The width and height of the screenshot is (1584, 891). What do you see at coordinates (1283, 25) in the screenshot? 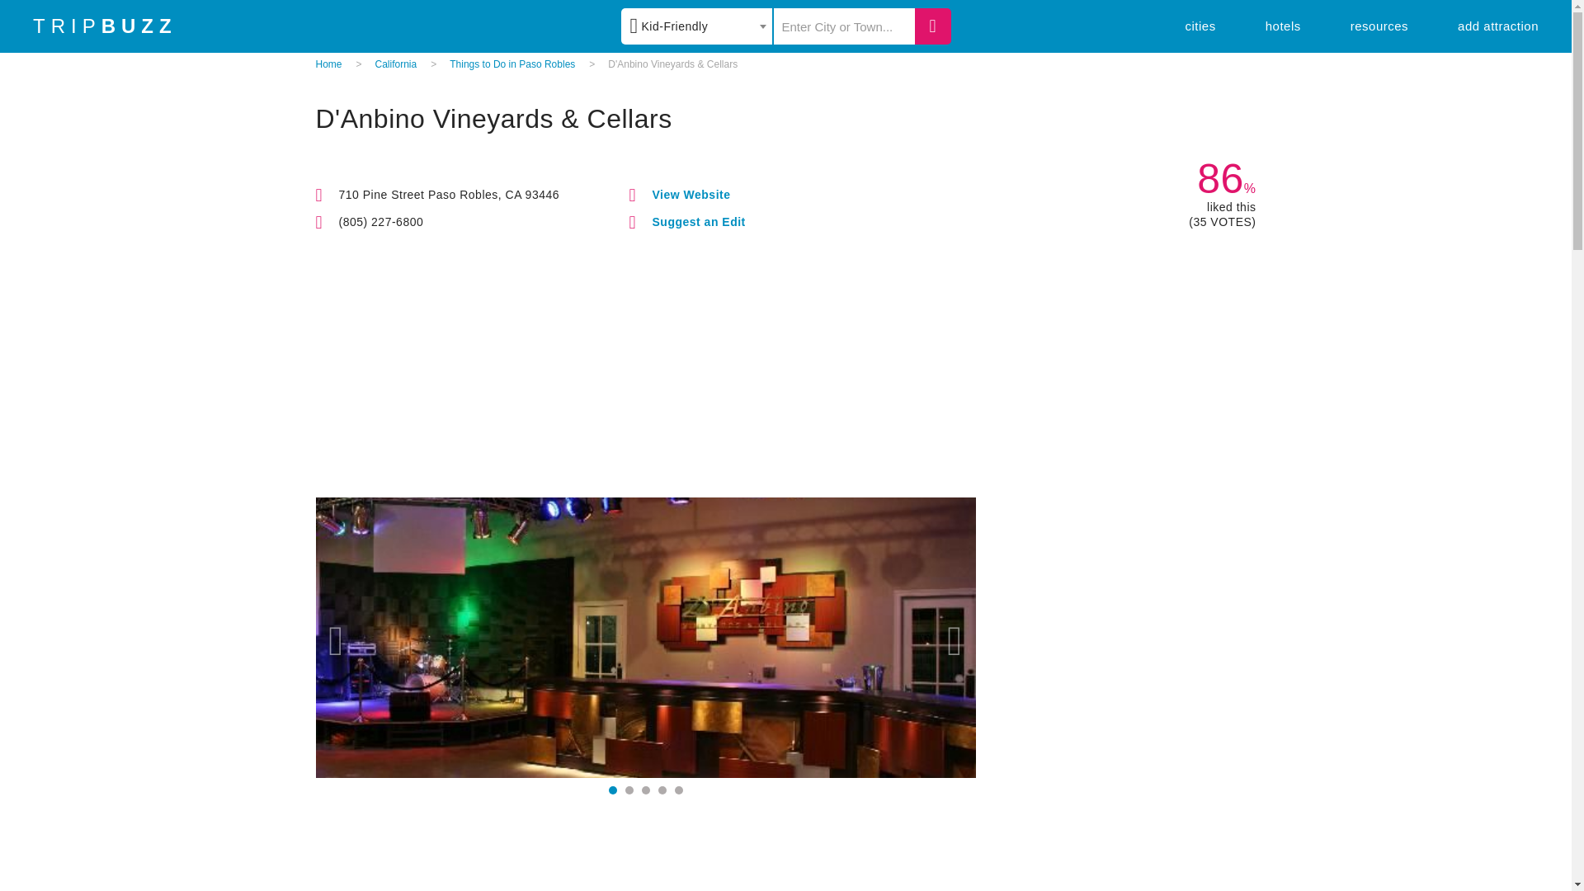
I see `hotels` at bounding box center [1283, 25].